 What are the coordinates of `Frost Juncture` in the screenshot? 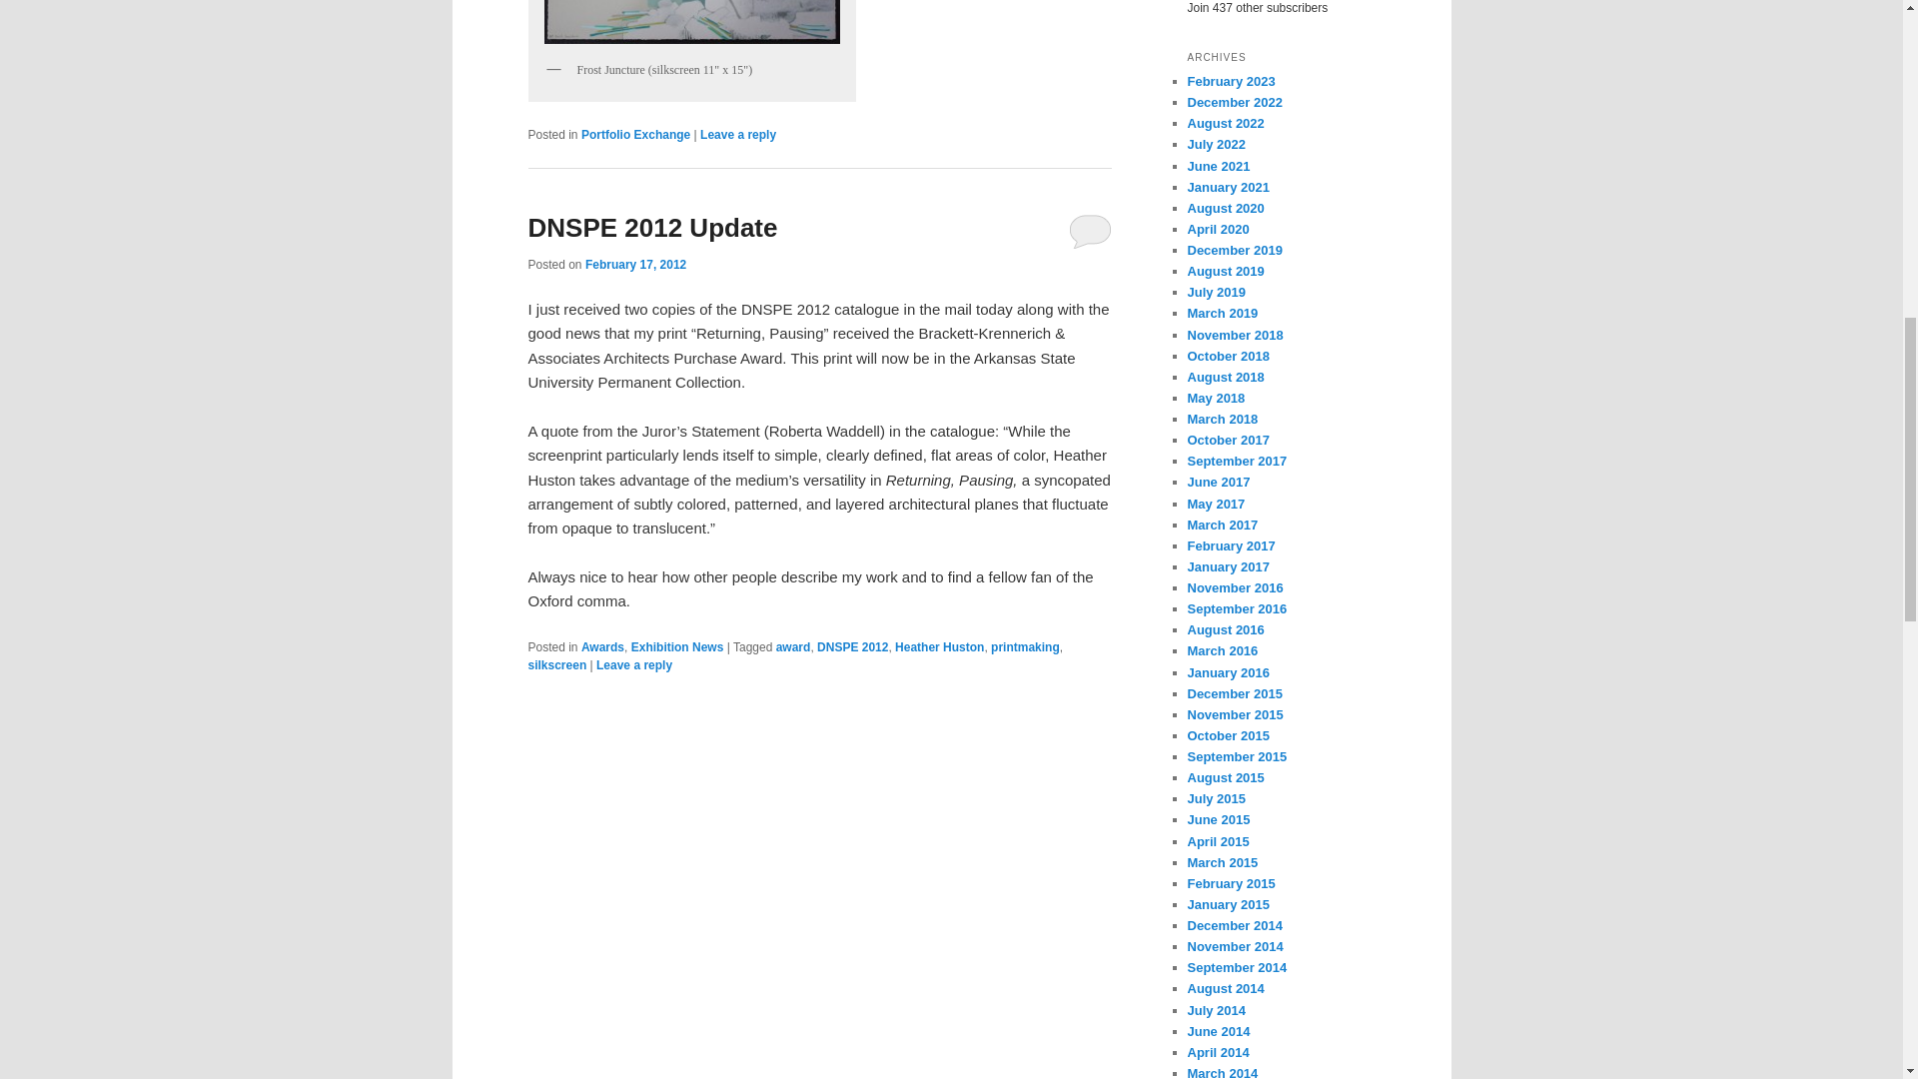 It's located at (691, 25).